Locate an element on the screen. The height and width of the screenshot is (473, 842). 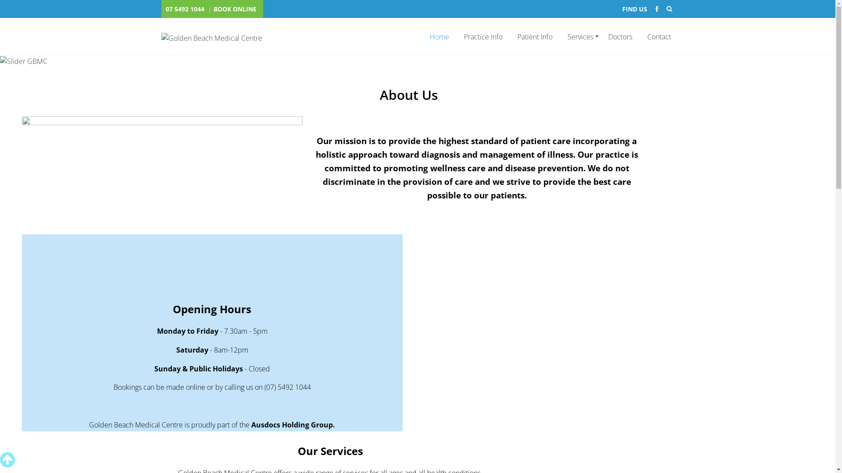
Practice Info is located at coordinates (483, 37).